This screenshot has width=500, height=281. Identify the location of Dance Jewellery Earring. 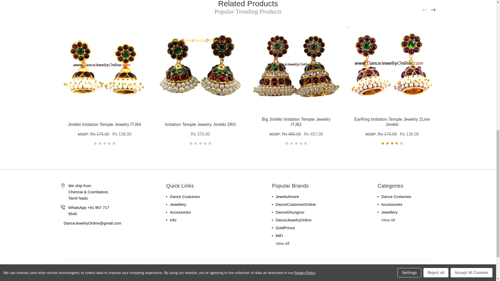
(200, 66).